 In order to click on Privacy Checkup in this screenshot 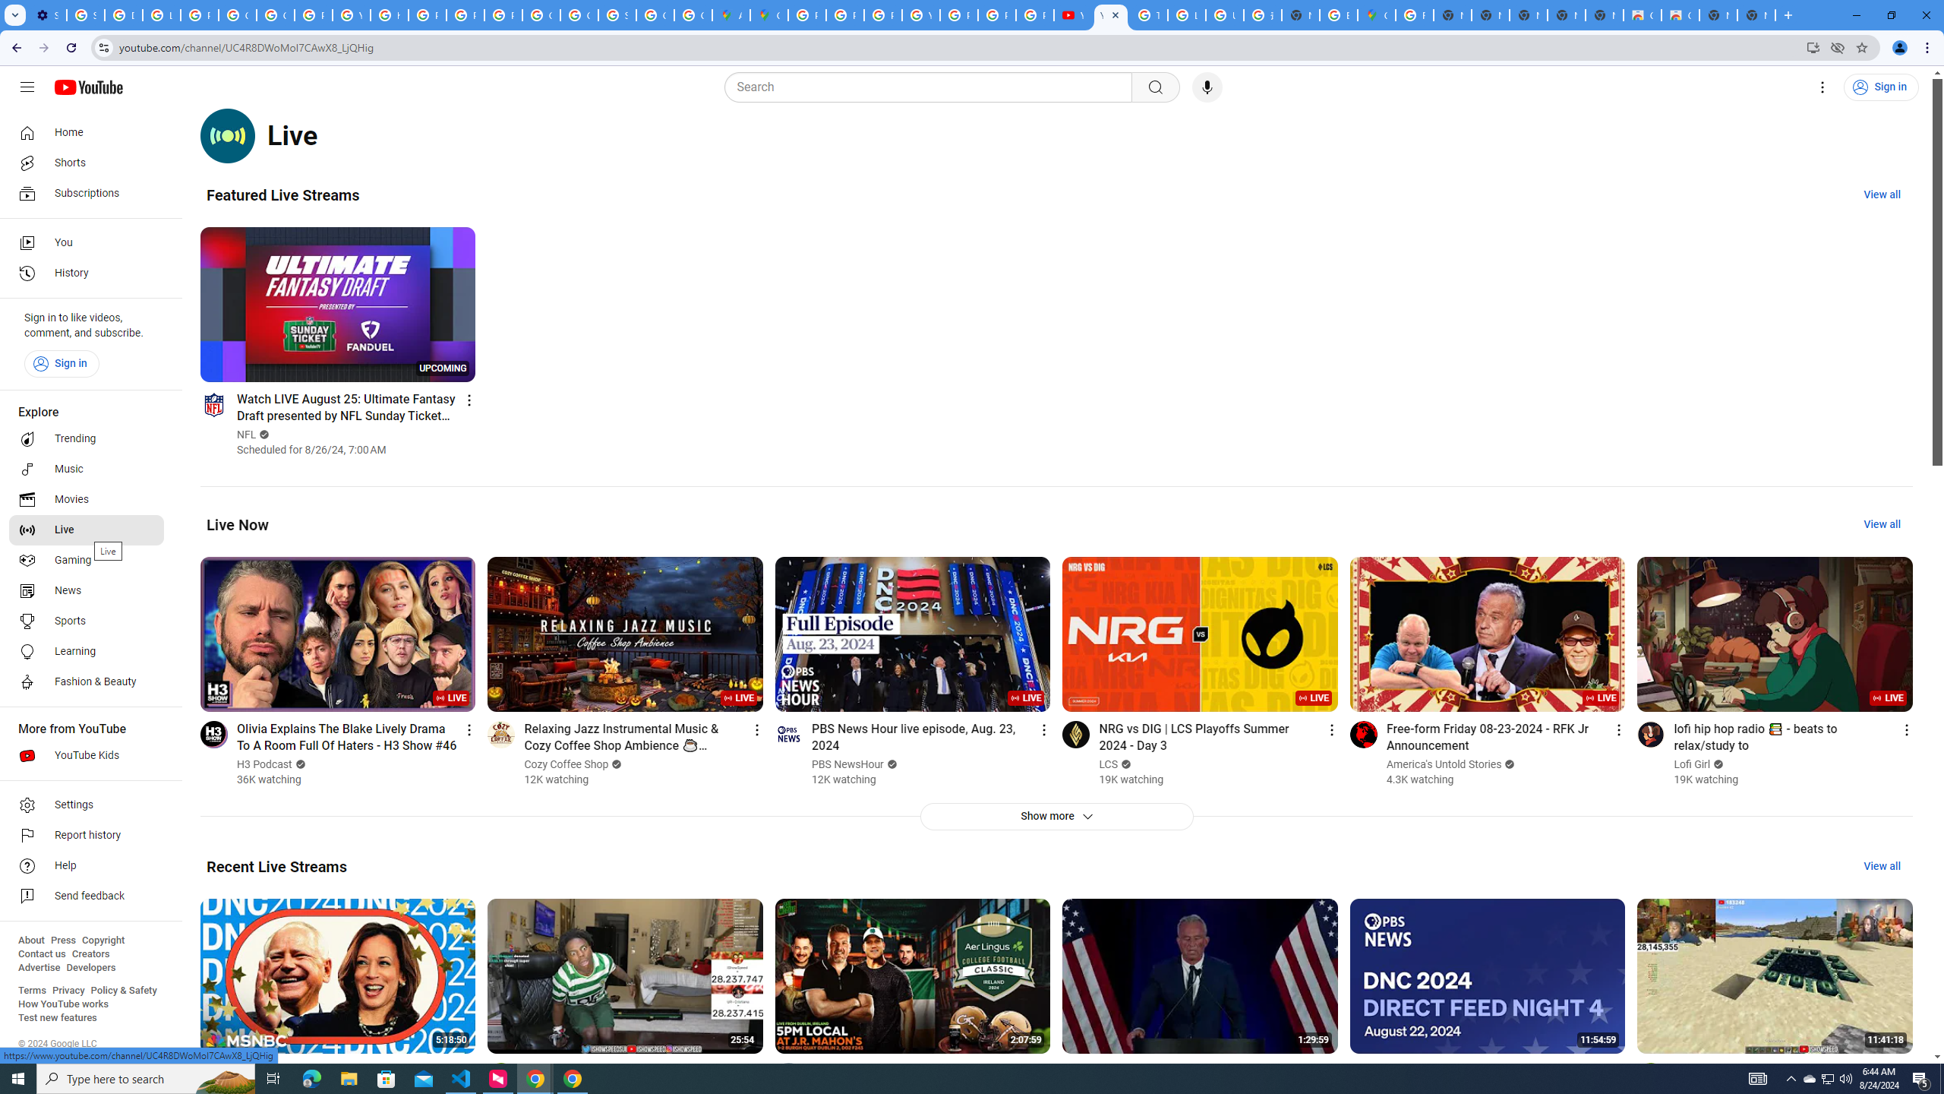, I will do `click(1034, 15)`.